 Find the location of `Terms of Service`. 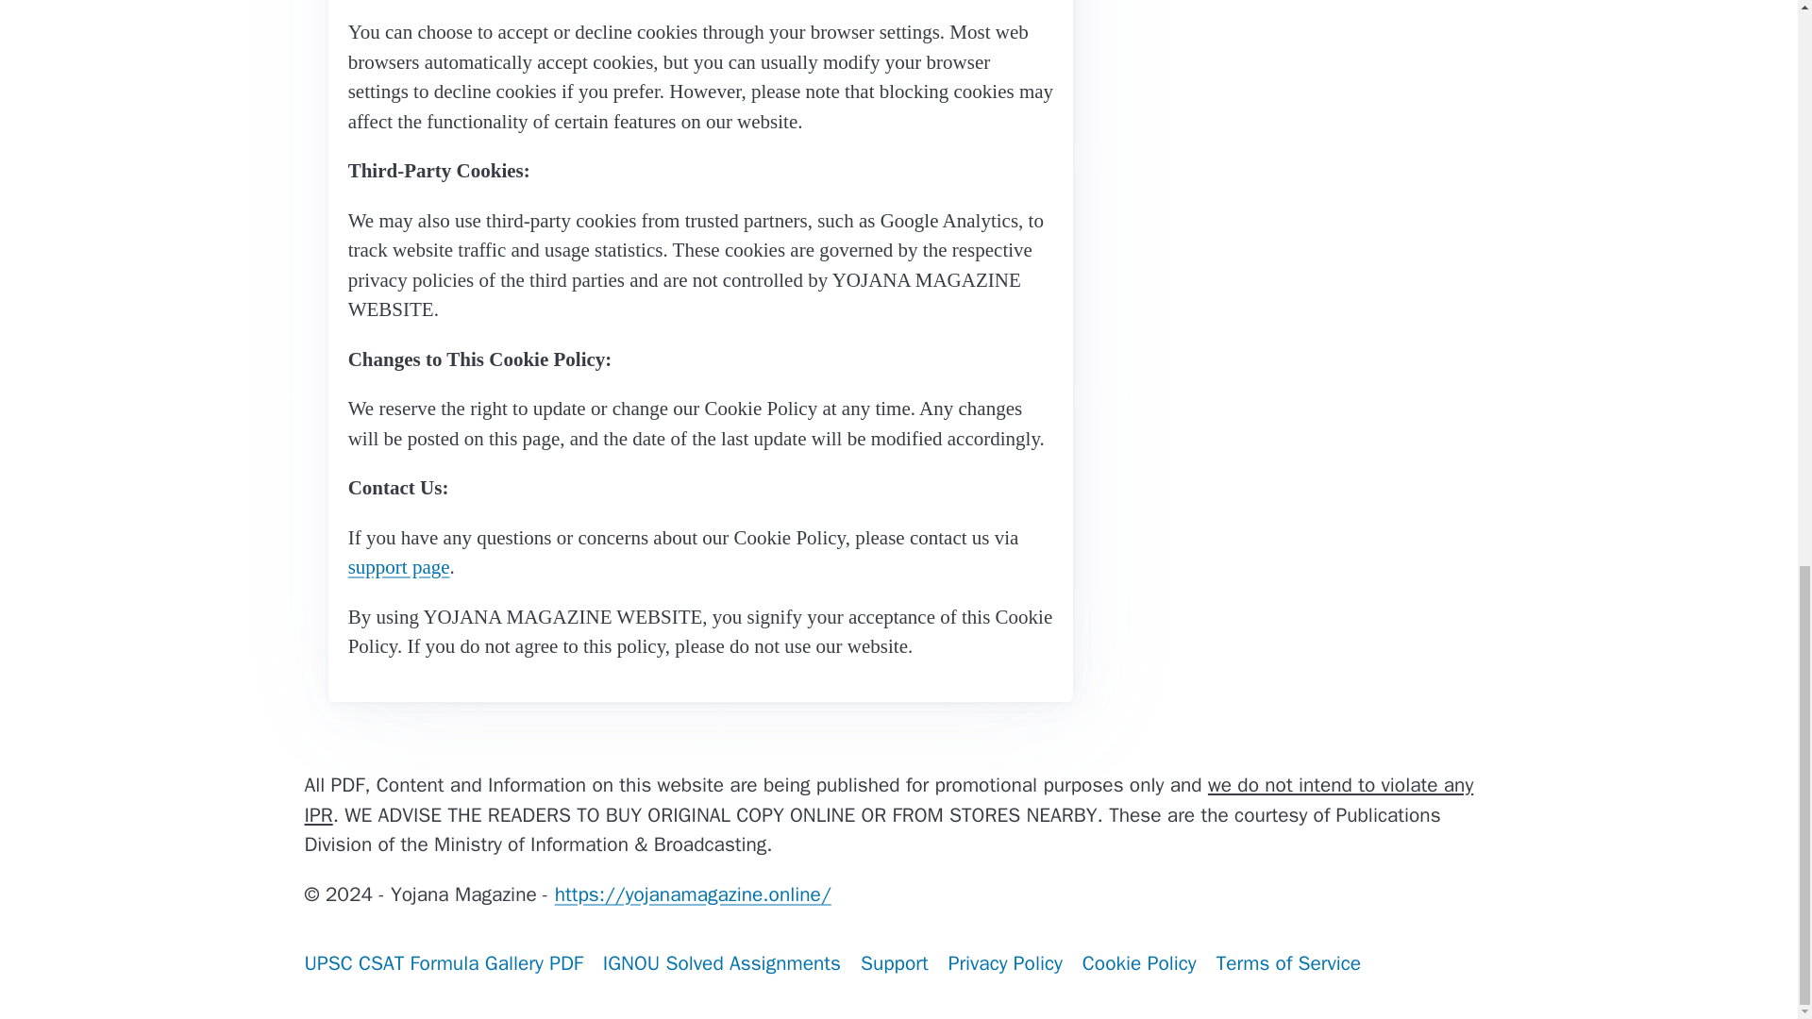

Terms of Service is located at coordinates (1289, 964).